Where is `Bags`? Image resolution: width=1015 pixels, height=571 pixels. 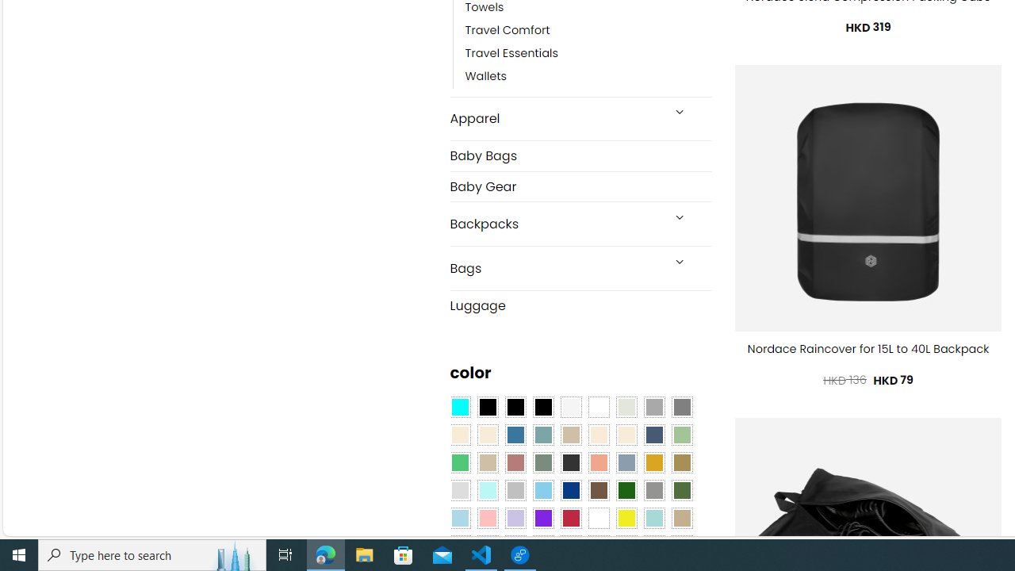
Bags is located at coordinates (555, 268).